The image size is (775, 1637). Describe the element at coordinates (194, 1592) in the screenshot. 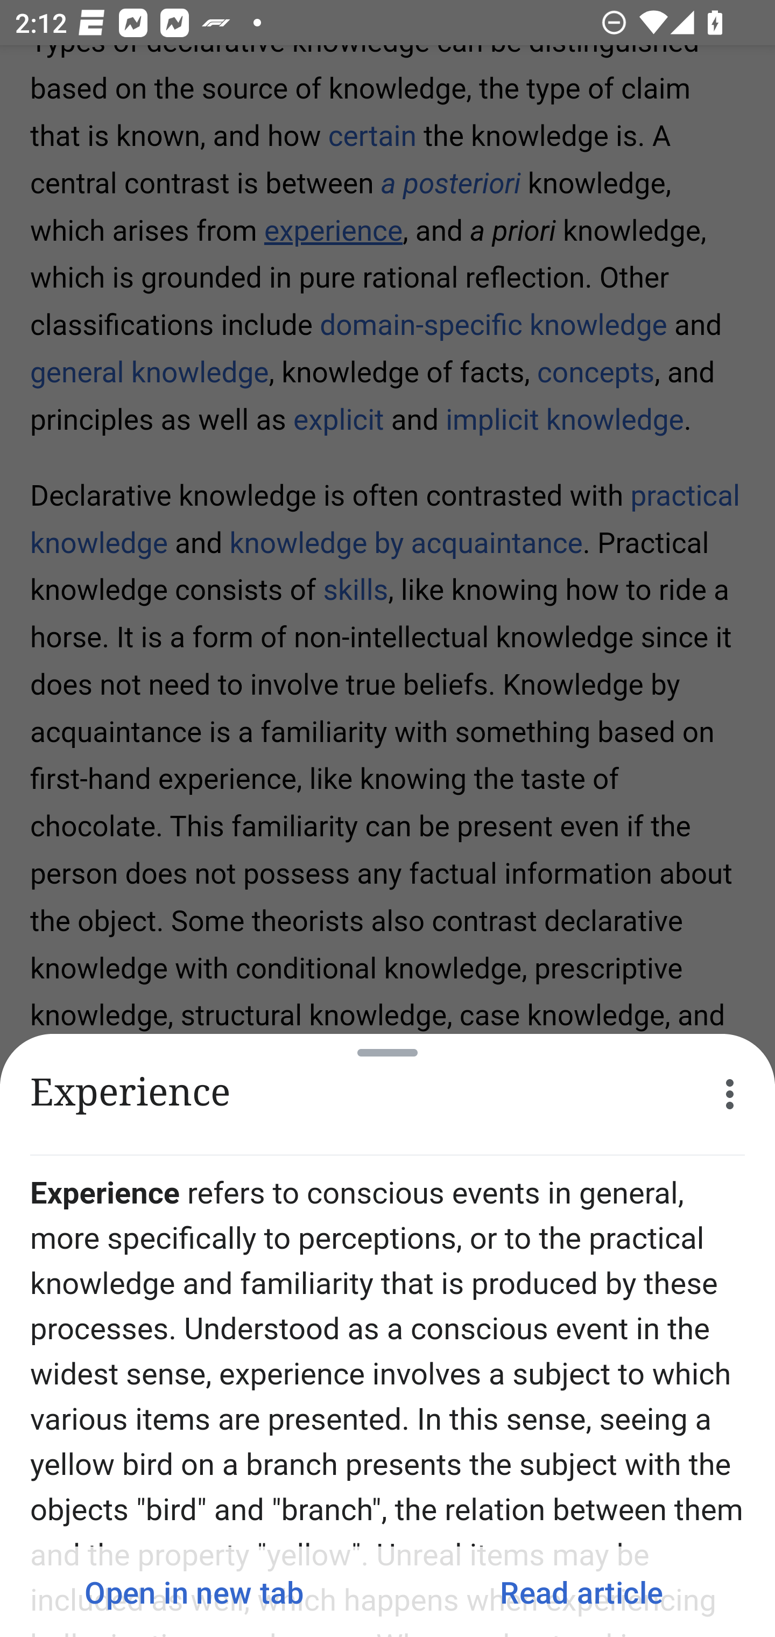

I see `Open in new tab` at that location.